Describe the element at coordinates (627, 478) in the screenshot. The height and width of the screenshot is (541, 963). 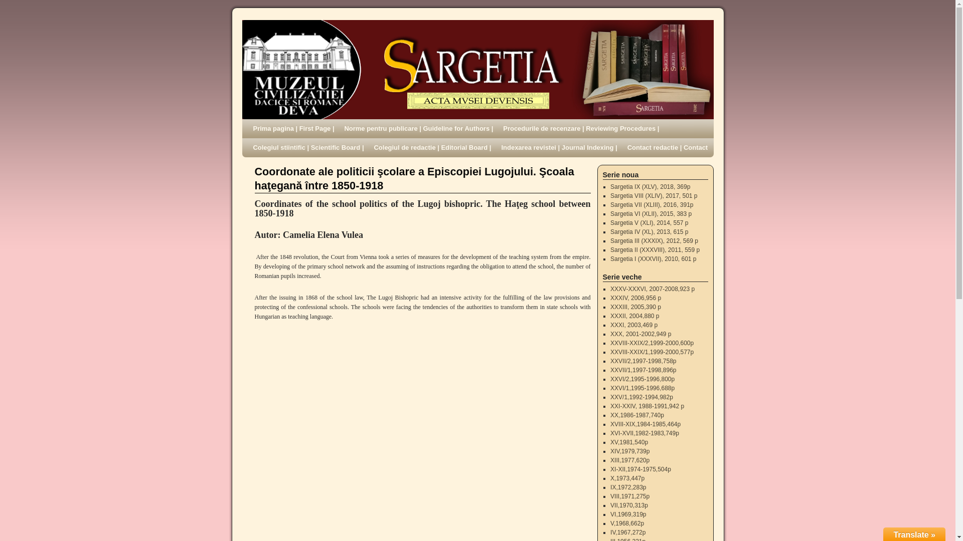
I see `X,1973,447p` at that location.